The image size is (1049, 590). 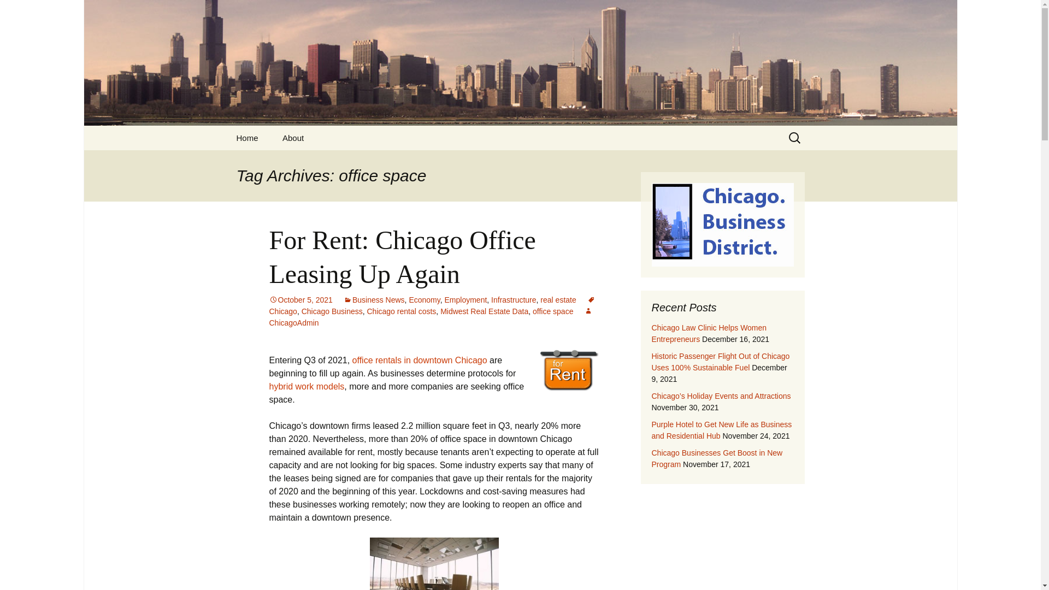 I want to click on October 5, 2021, so click(x=300, y=300).